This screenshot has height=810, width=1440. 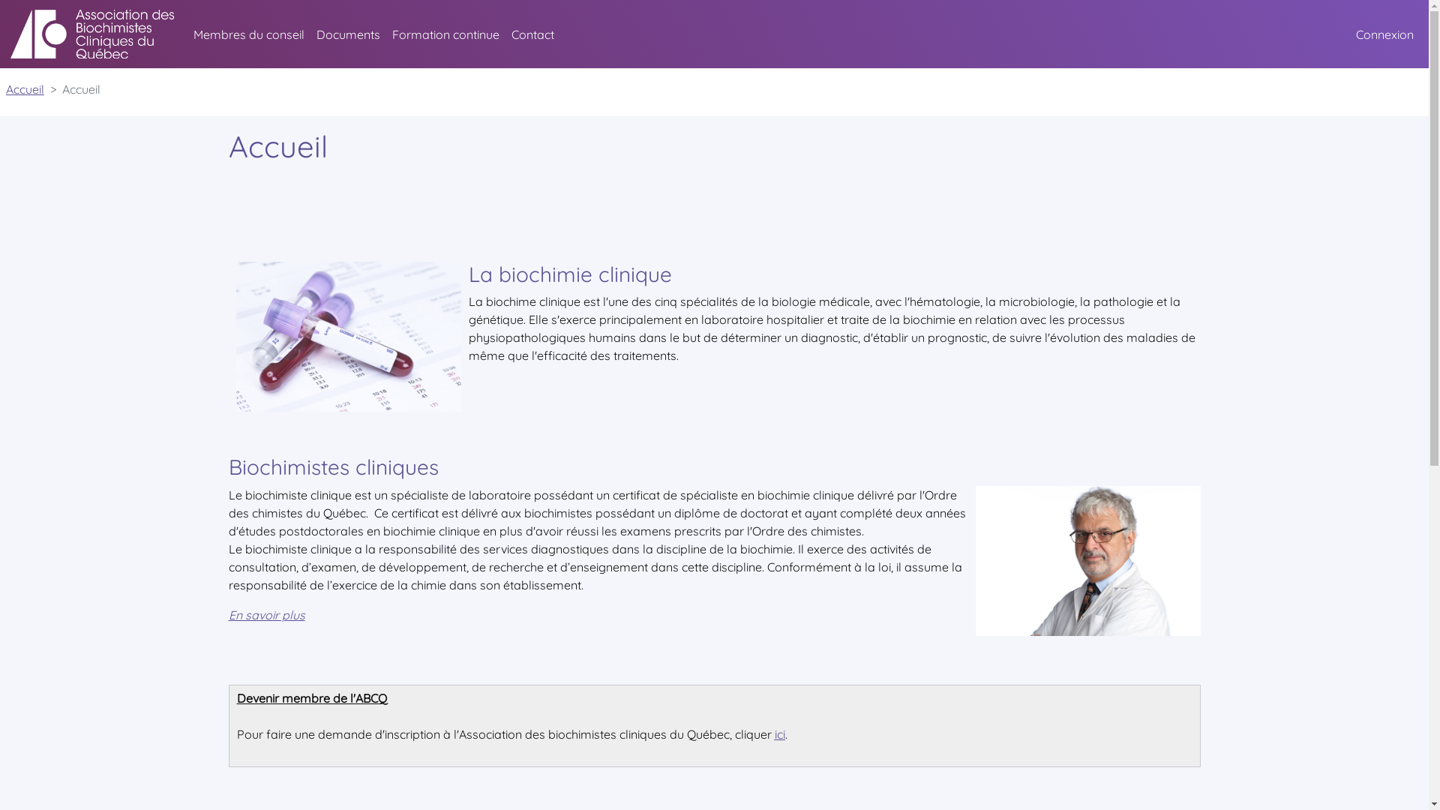 What do you see at coordinates (249, 34) in the screenshot?
I see `Membres du conseil` at bounding box center [249, 34].